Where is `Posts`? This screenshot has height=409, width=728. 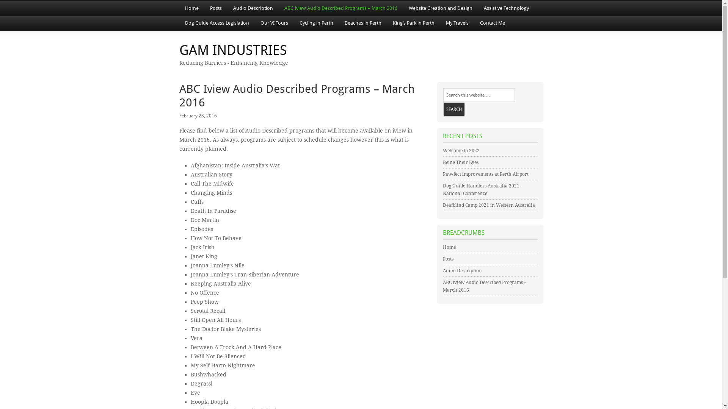
Posts is located at coordinates (448, 259).